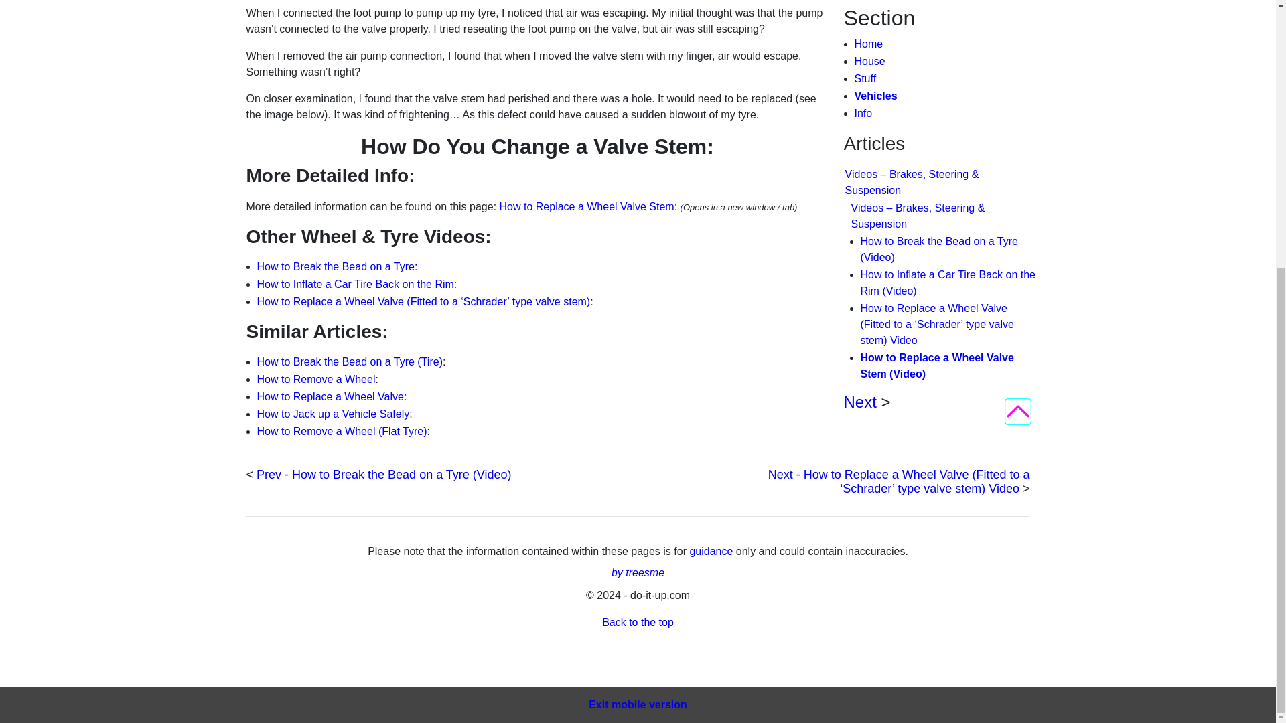 Image resolution: width=1286 pixels, height=723 pixels. Describe the element at coordinates (330, 396) in the screenshot. I see `How to Replace a Wheel Valve` at that location.